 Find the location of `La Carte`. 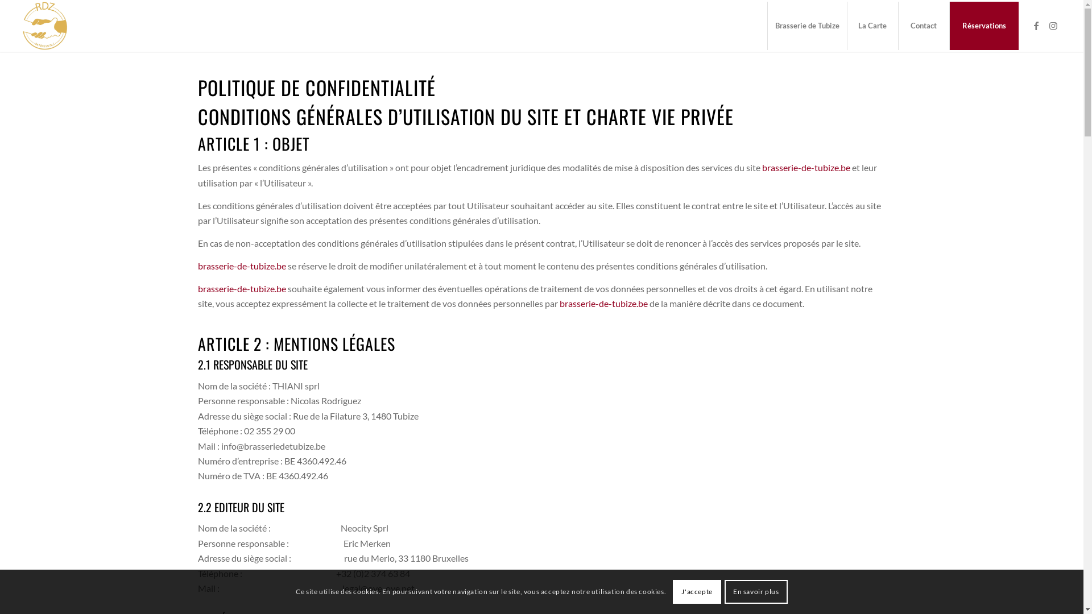

La Carte is located at coordinates (872, 26).